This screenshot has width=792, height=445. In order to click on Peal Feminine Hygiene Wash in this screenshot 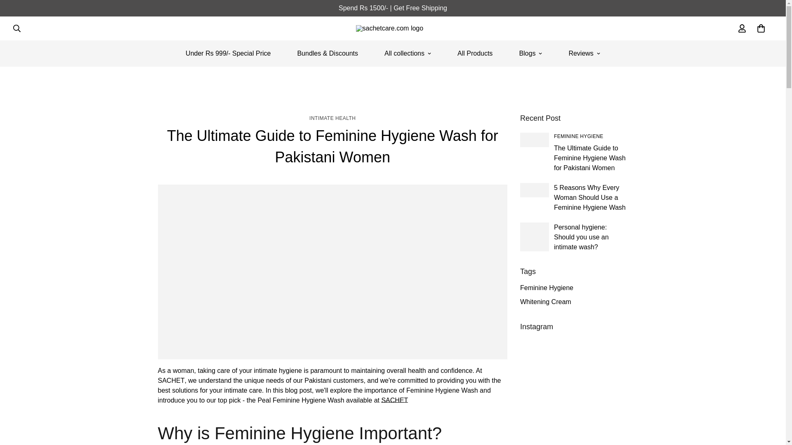, I will do `click(394, 400)`.